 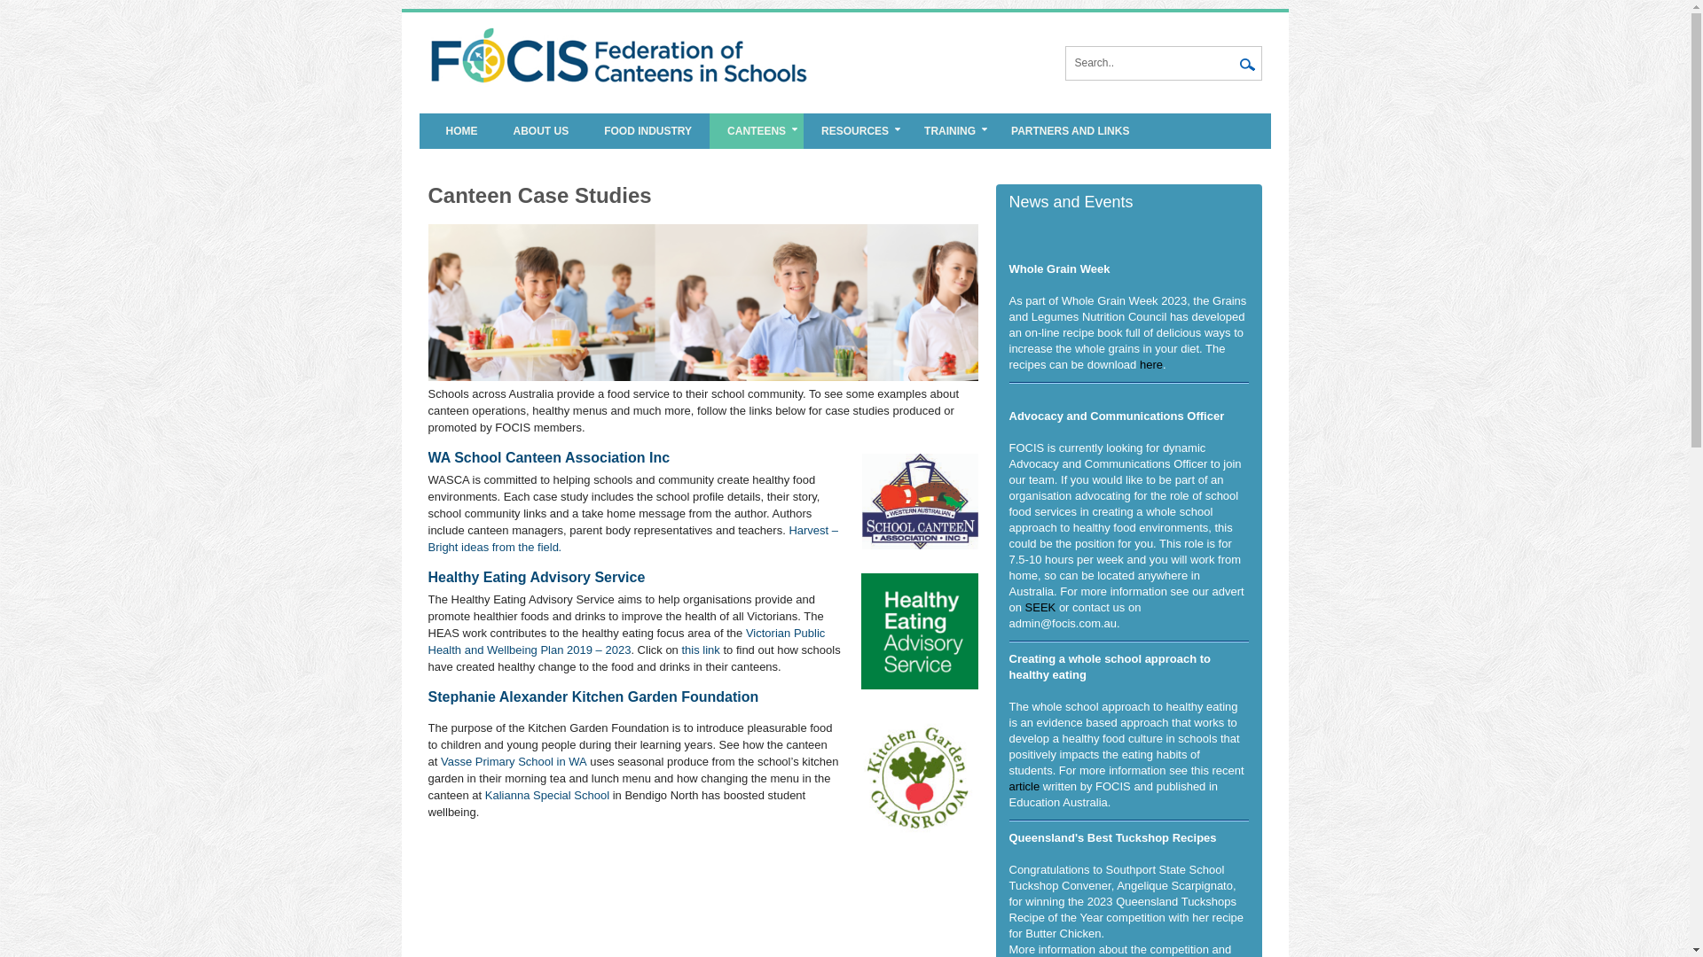 I want to click on PARTNERS AND LINKS, so click(x=1070, y=131).